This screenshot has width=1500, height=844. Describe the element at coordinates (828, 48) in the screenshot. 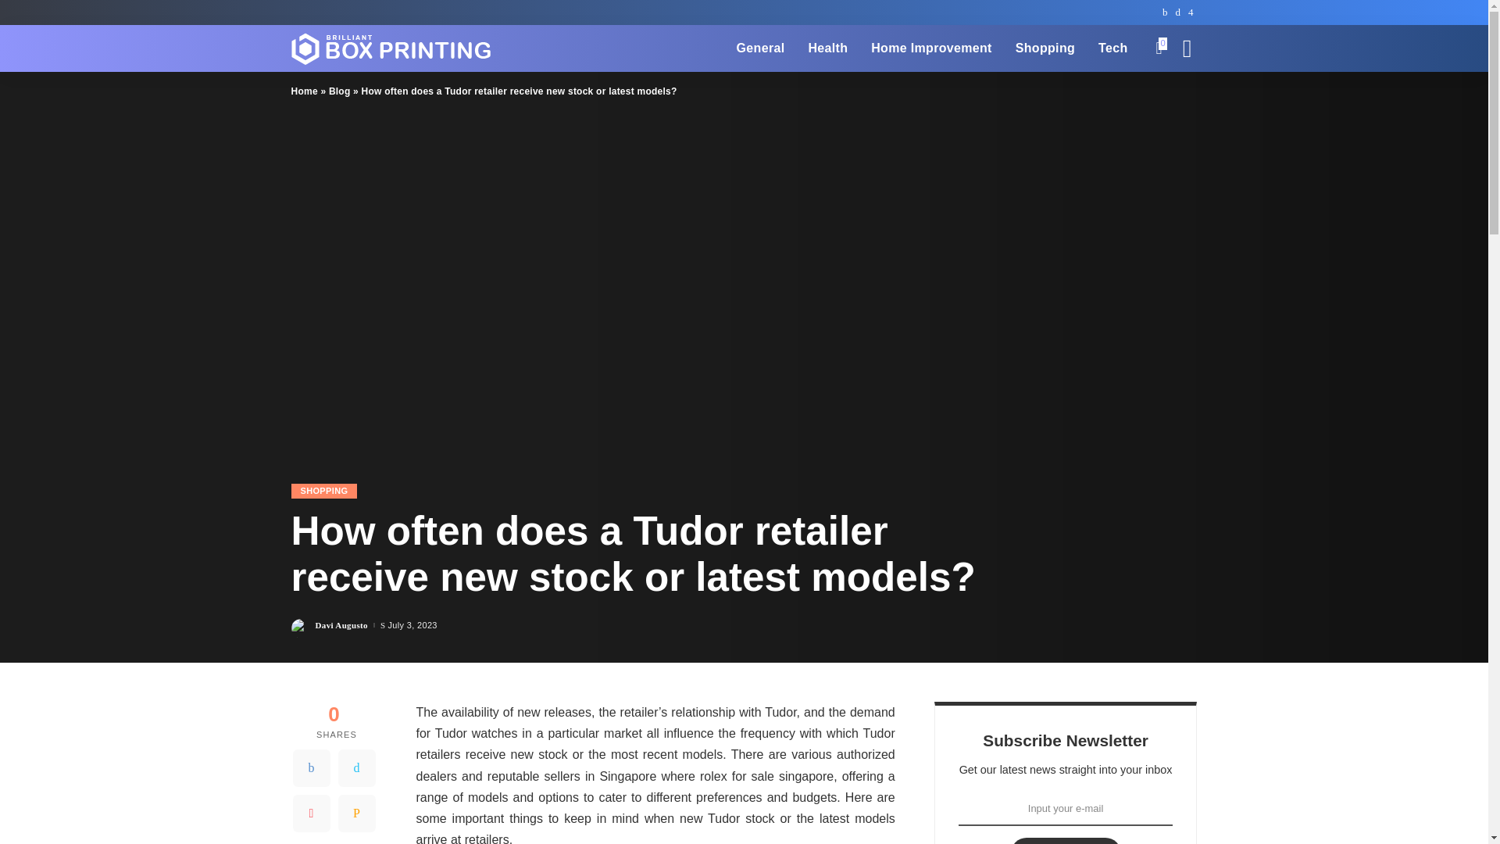

I see `Health` at that location.